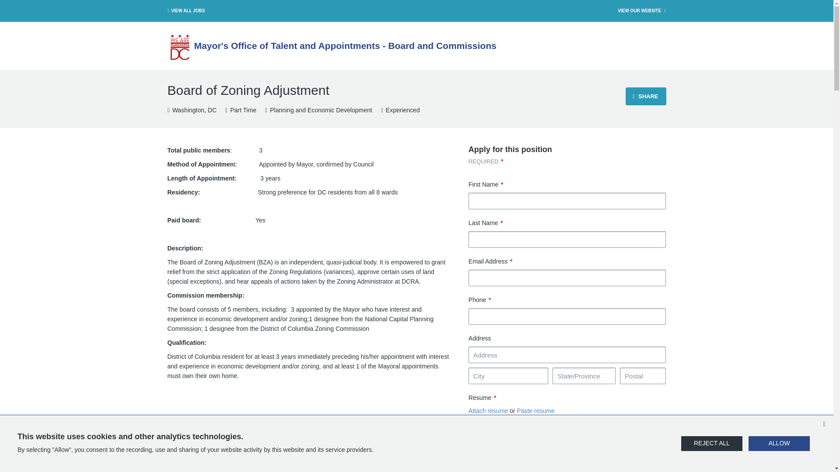 The height and width of the screenshot is (472, 840). I want to click on REJECT ALL, so click(712, 443).